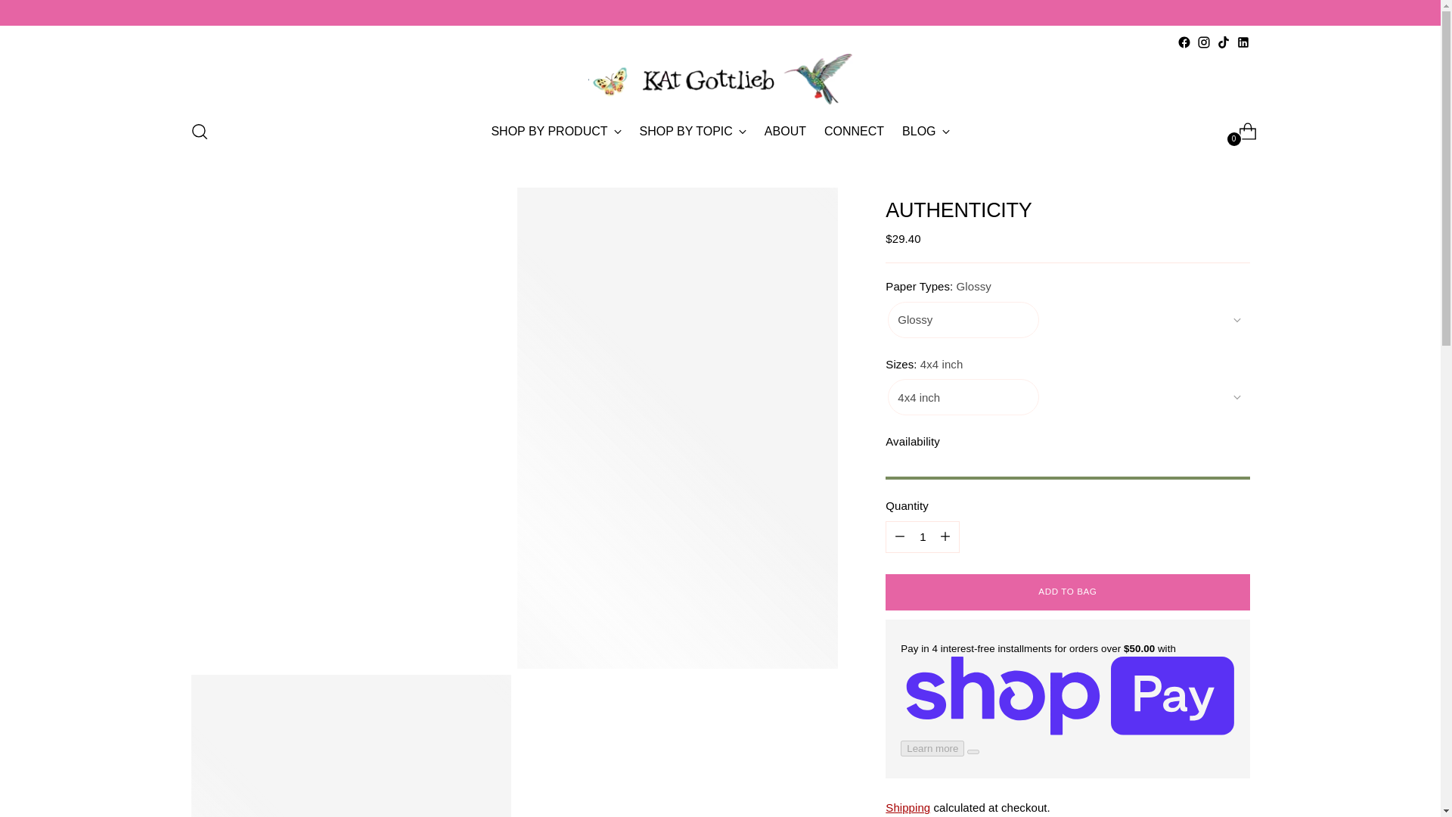  I want to click on KatGottlieb on LinkedIn, so click(1183, 42).